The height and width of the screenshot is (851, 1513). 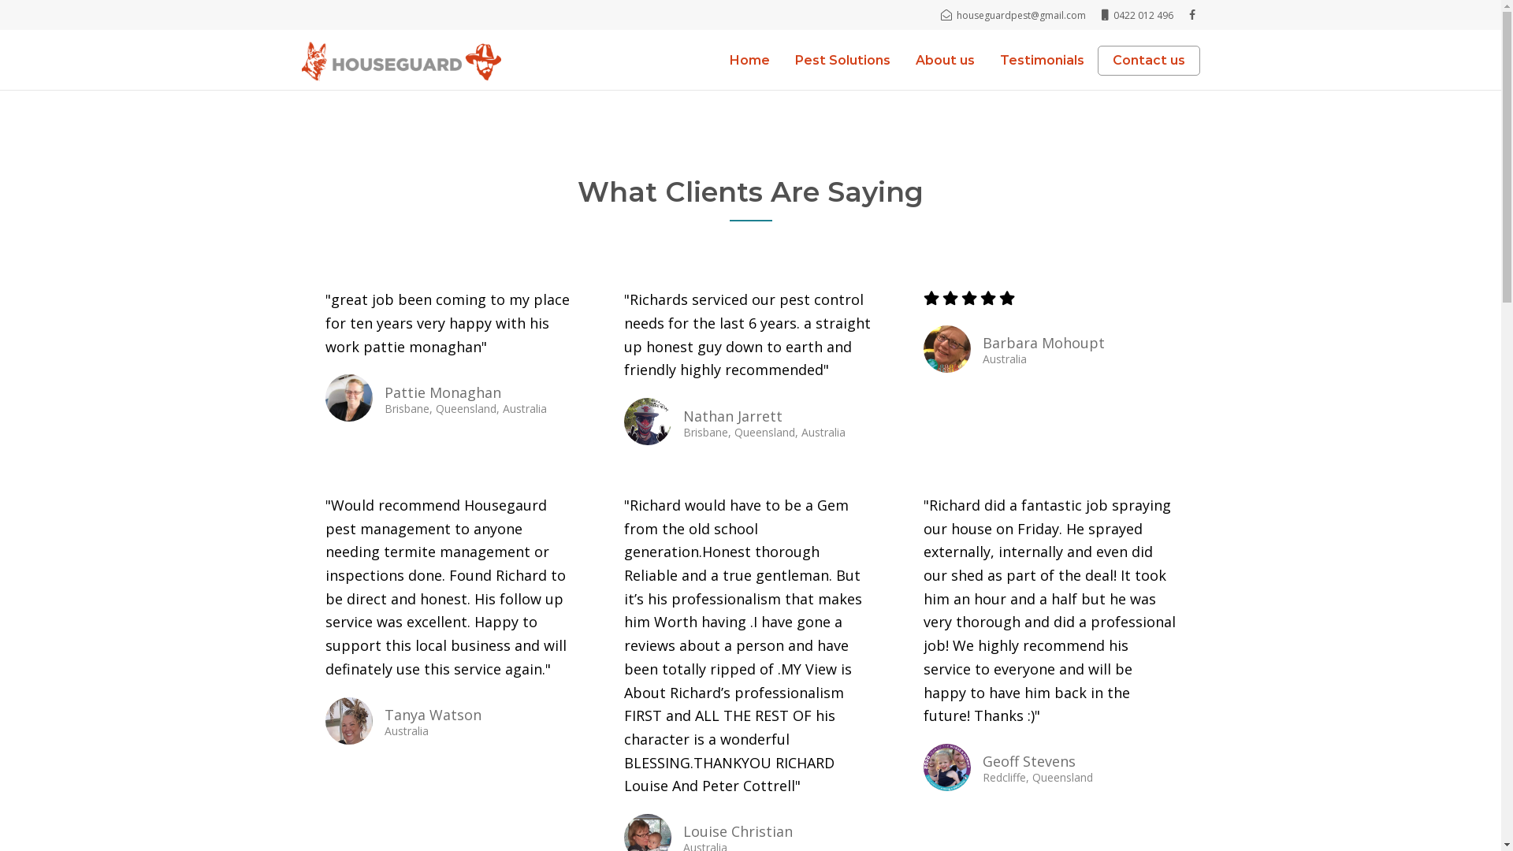 I want to click on Contact us, so click(x=1149, y=61).